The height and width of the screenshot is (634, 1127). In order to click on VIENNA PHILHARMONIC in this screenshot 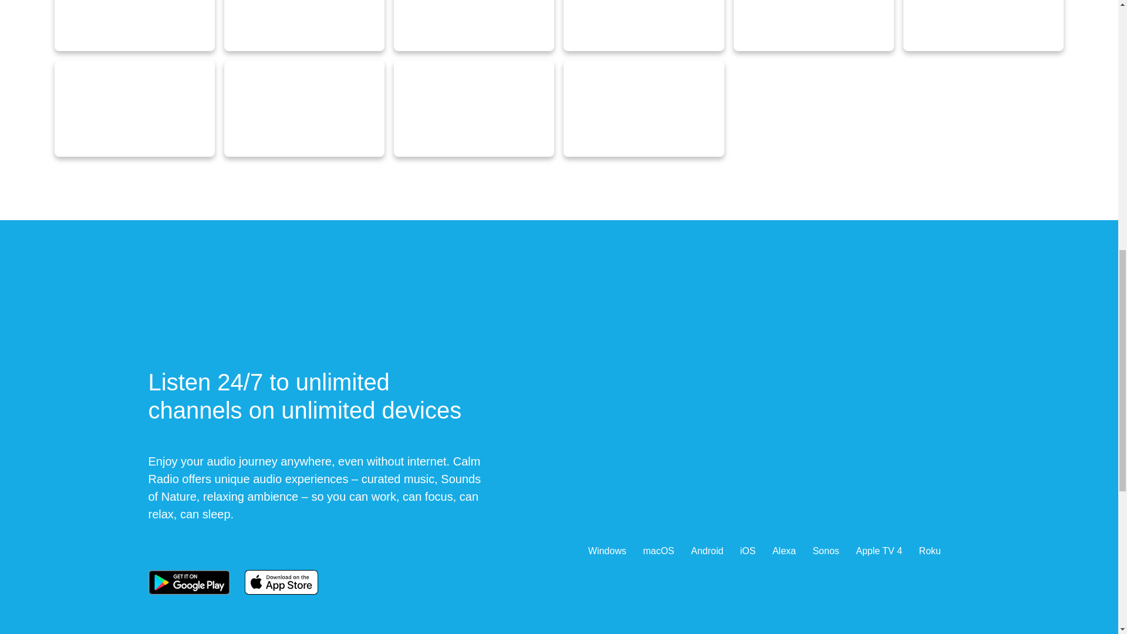, I will do `click(304, 26)`.